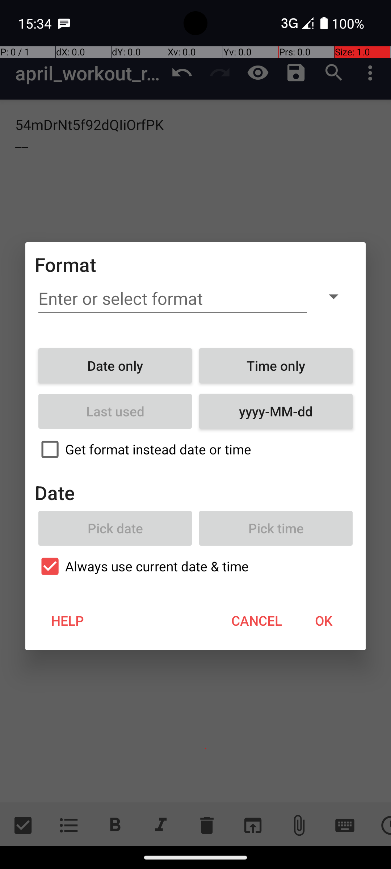 This screenshot has height=869, width=391. I want to click on Last used, so click(115, 411).